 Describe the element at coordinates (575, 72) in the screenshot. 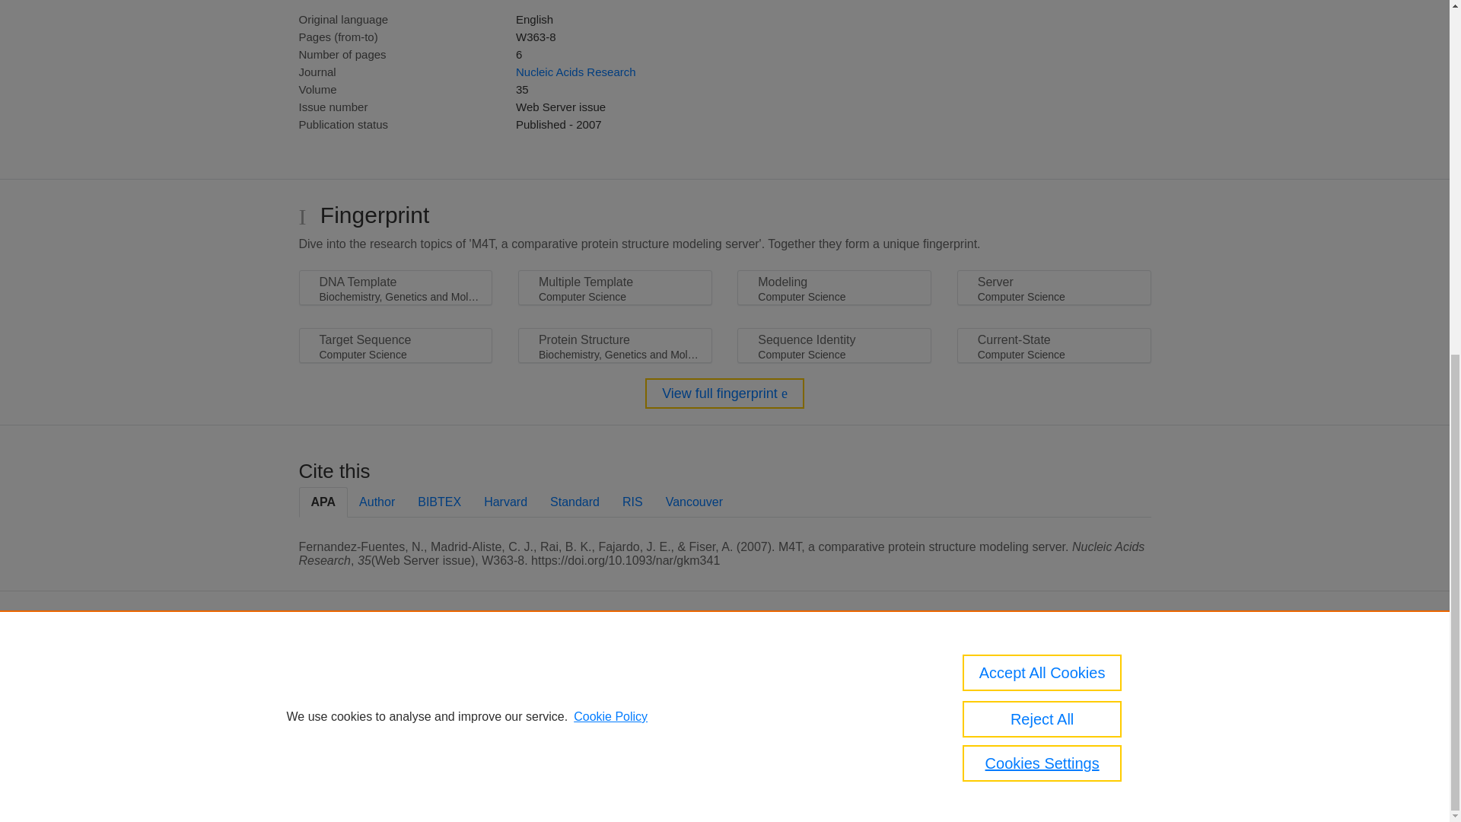

I see `Nucleic Acids Research` at that location.